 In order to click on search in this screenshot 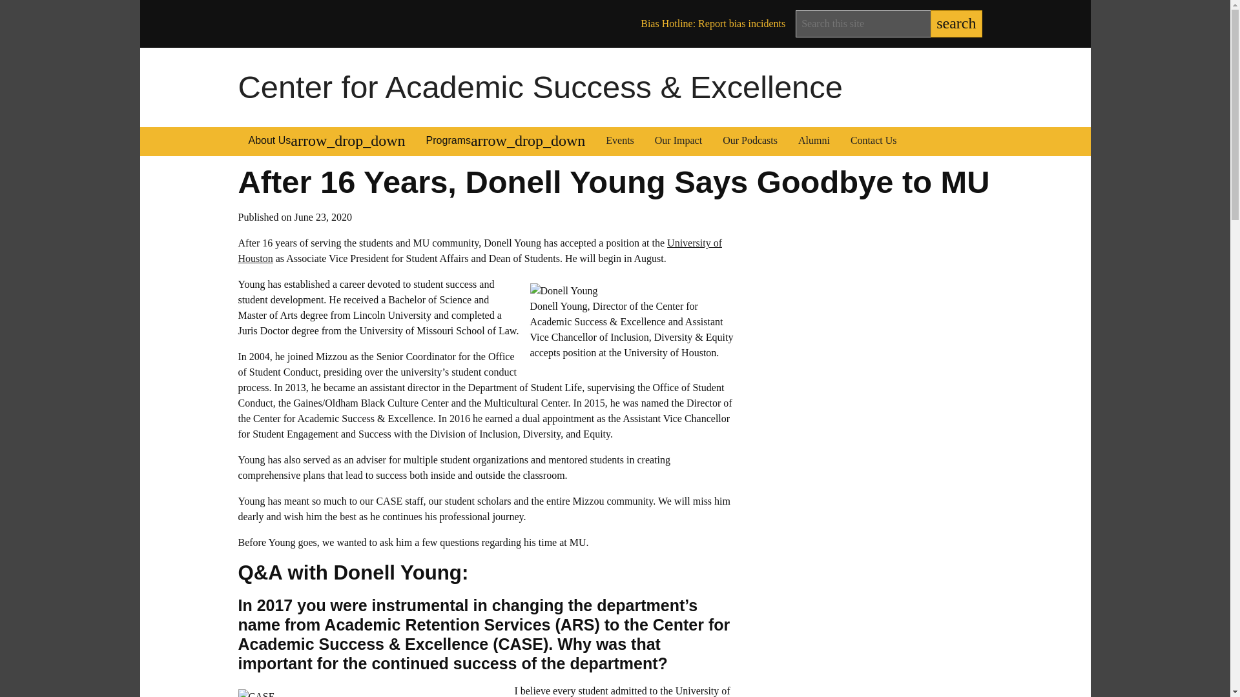, I will do `click(956, 24)`.